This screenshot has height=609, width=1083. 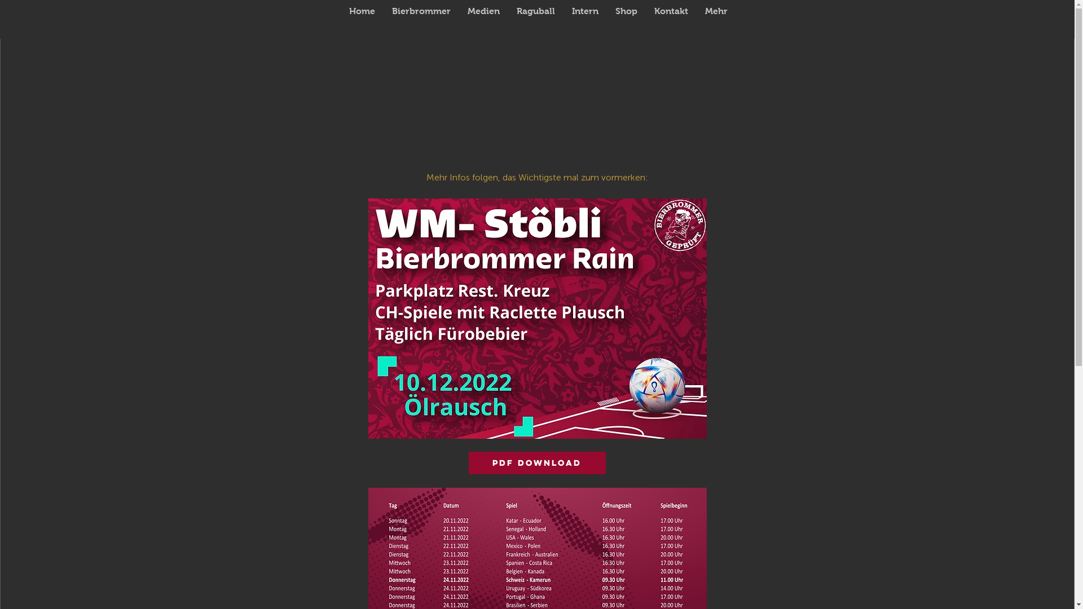 I want to click on Raguball, so click(x=536, y=20).